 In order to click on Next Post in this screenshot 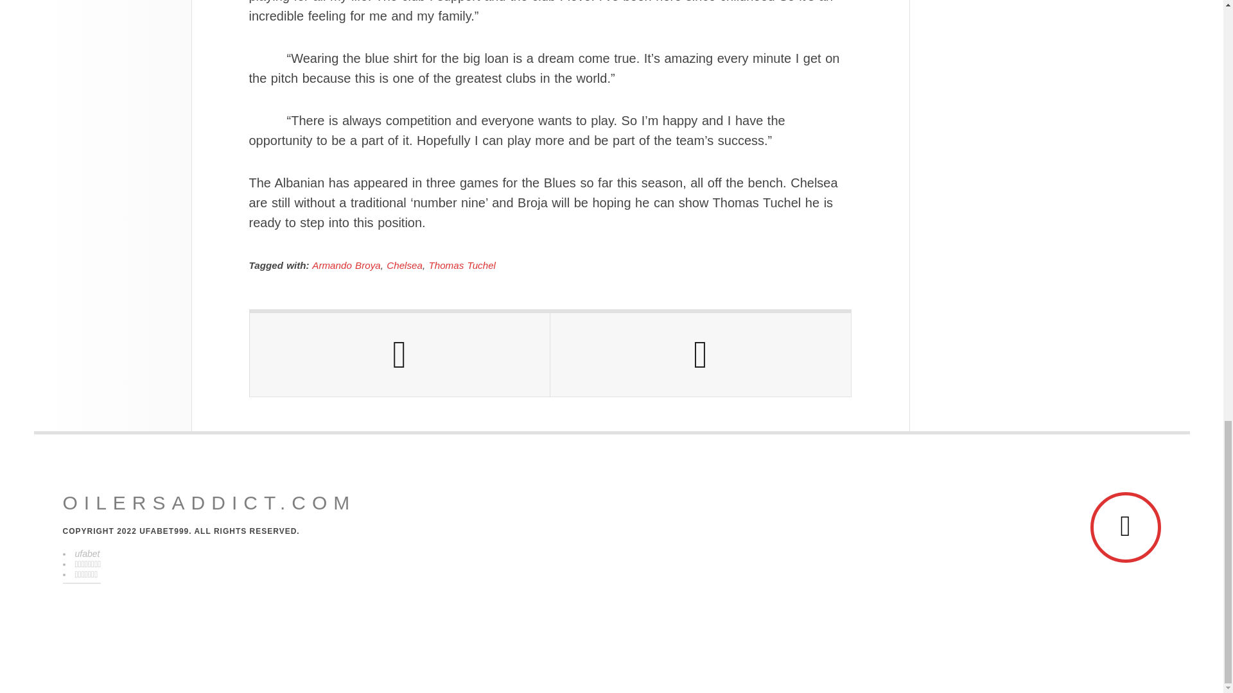, I will do `click(700, 354)`.